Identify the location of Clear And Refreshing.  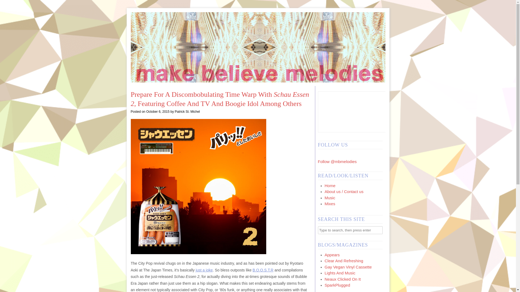
(344, 261).